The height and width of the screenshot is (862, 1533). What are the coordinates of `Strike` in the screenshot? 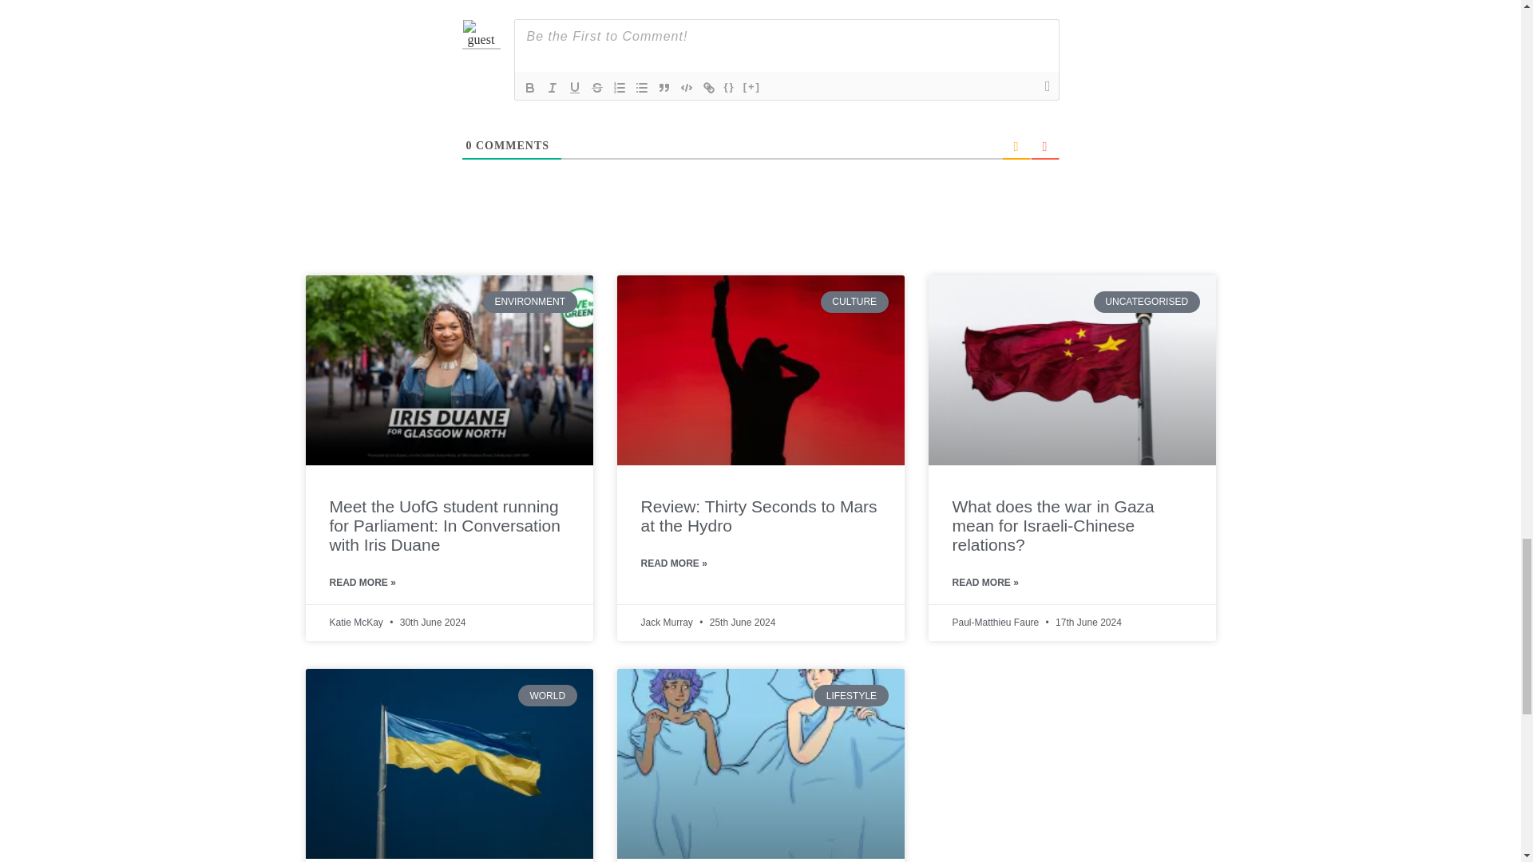 It's located at (597, 88).